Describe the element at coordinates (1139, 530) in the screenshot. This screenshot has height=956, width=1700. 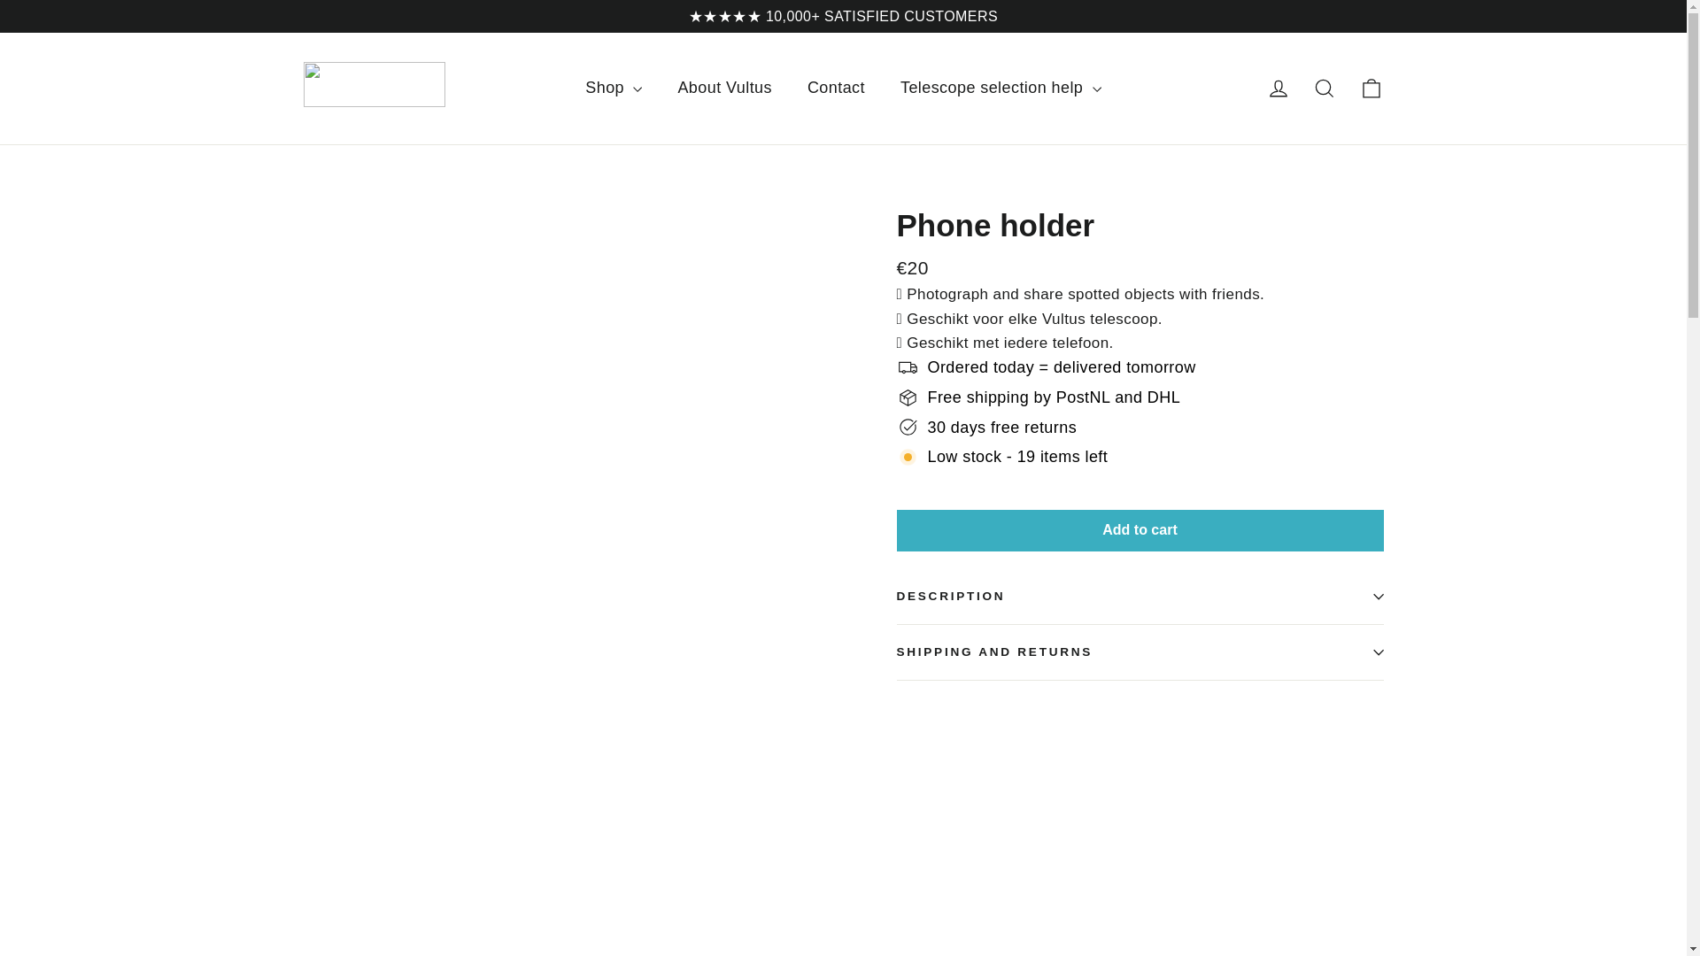
I see `Add to cart` at that location.